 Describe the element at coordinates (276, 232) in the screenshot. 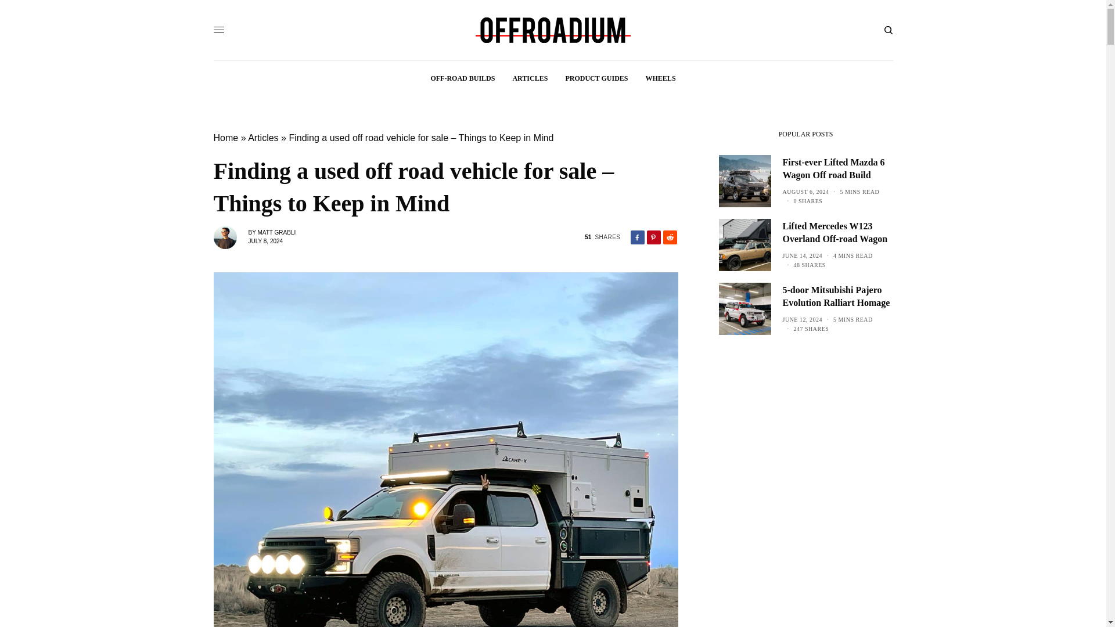

I see `Posts by Matt Grabli` at that location.